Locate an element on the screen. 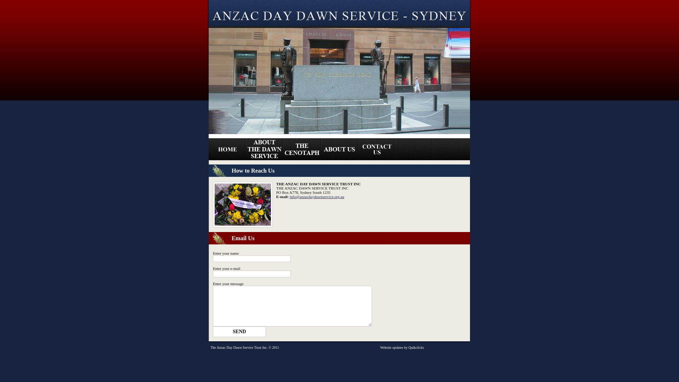  Website updates by Quikclicks is located at coordinates (402, 347).